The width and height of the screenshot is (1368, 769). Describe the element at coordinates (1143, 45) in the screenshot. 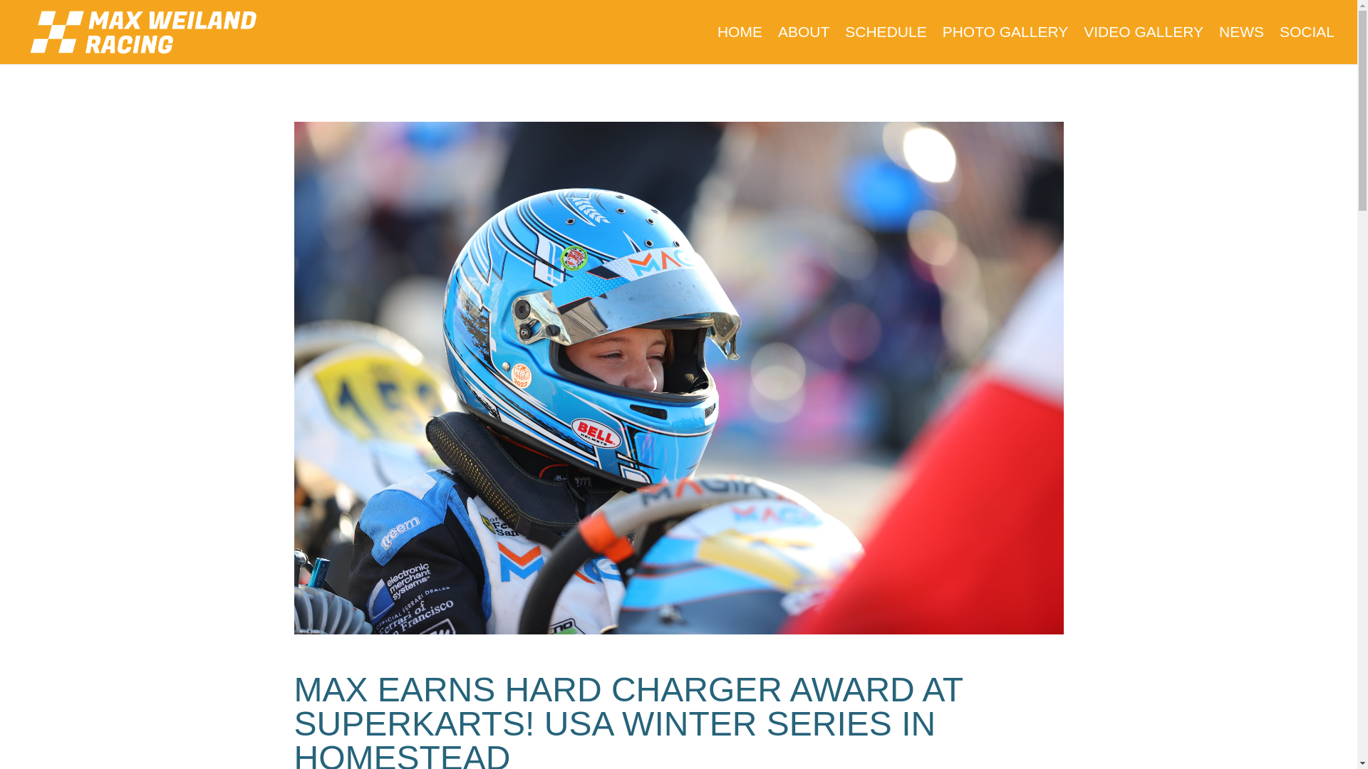

I see `VIDEO GALLERY` at that location.